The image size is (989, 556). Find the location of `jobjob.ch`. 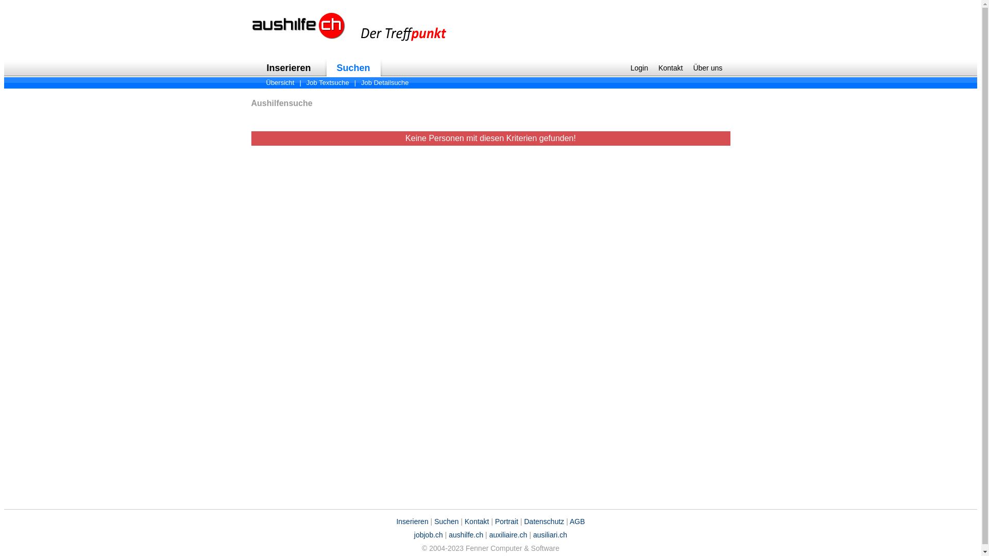

jobjob.ch is located at coordinates (429, 535).